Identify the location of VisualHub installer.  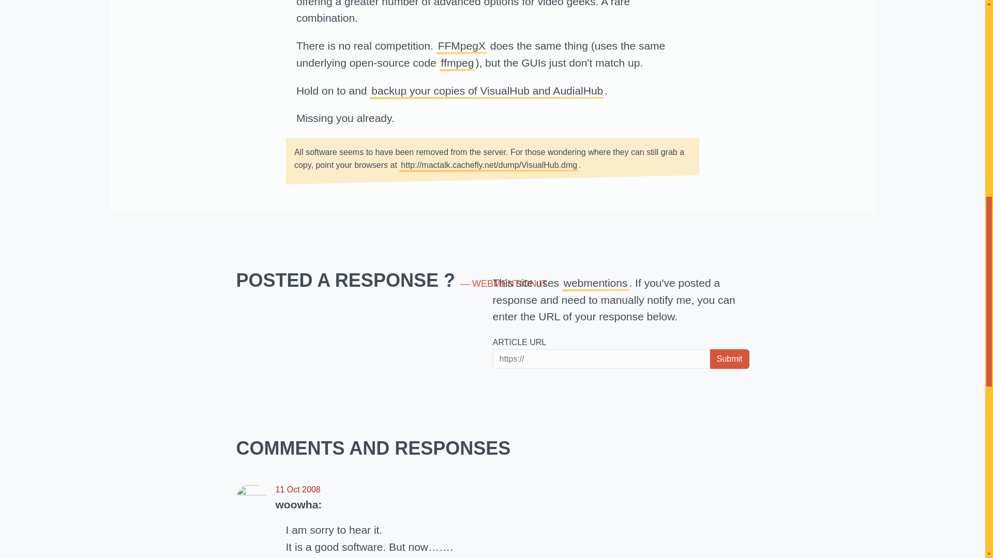
(489, 164).